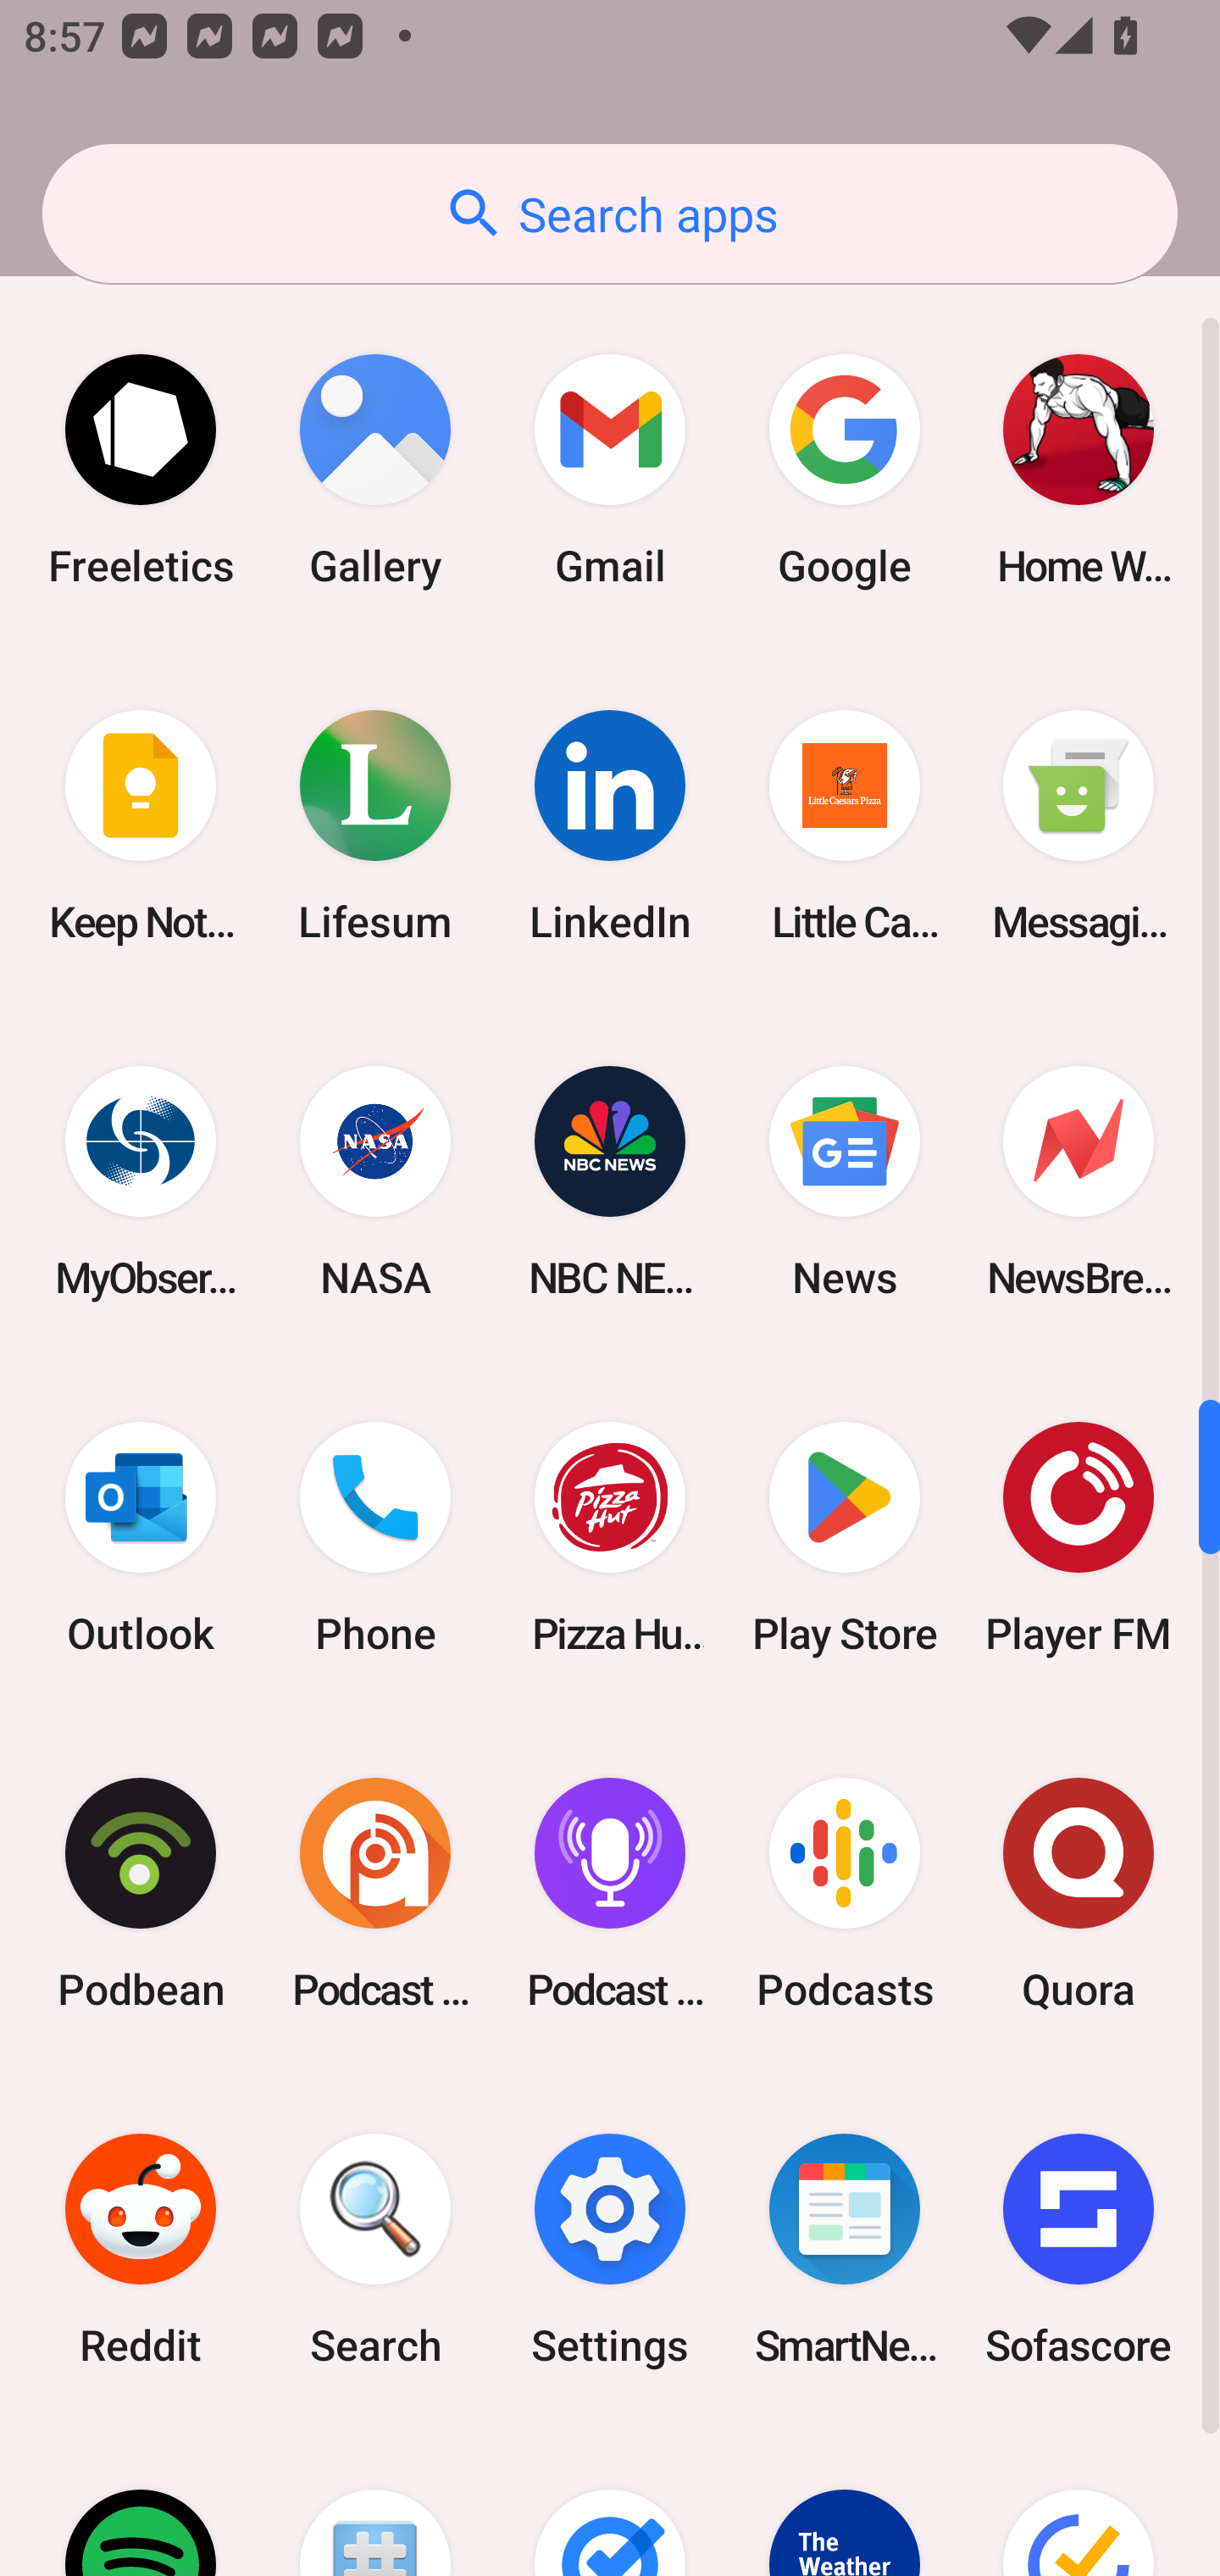 The image size is (1220, 2576). What do you see at coordinates (1079, 1893) in the screenshot?
I see `Quora` at bounding box center [1079, 1893].